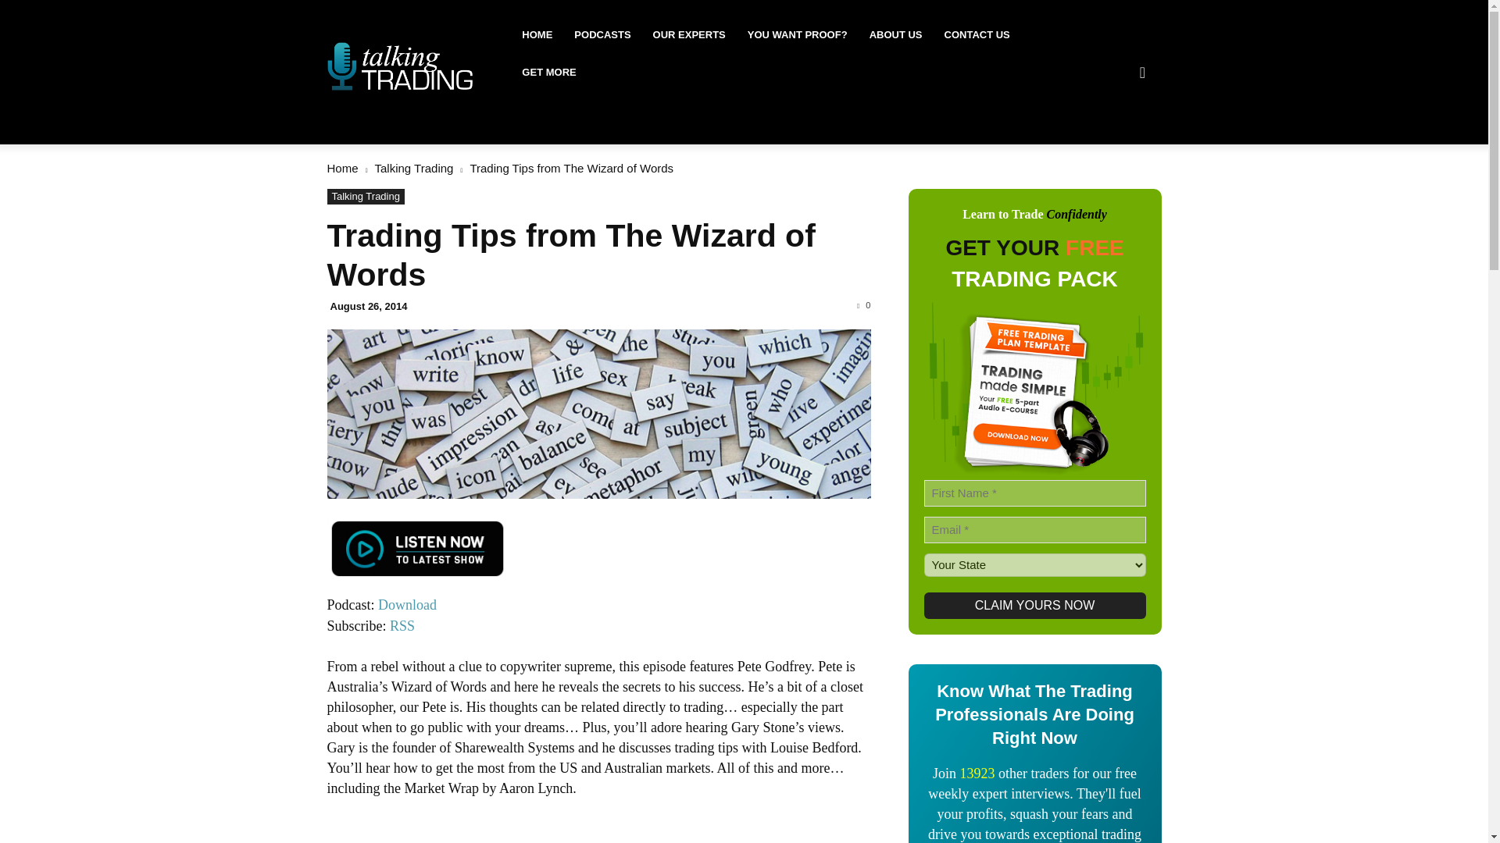 This screenshot has width=1500, height=843. What do you see at coordinates (570, 254) in the screenshot?
I see `Trading Tips from The Wizard of Words` at bounding box center [570, 254].